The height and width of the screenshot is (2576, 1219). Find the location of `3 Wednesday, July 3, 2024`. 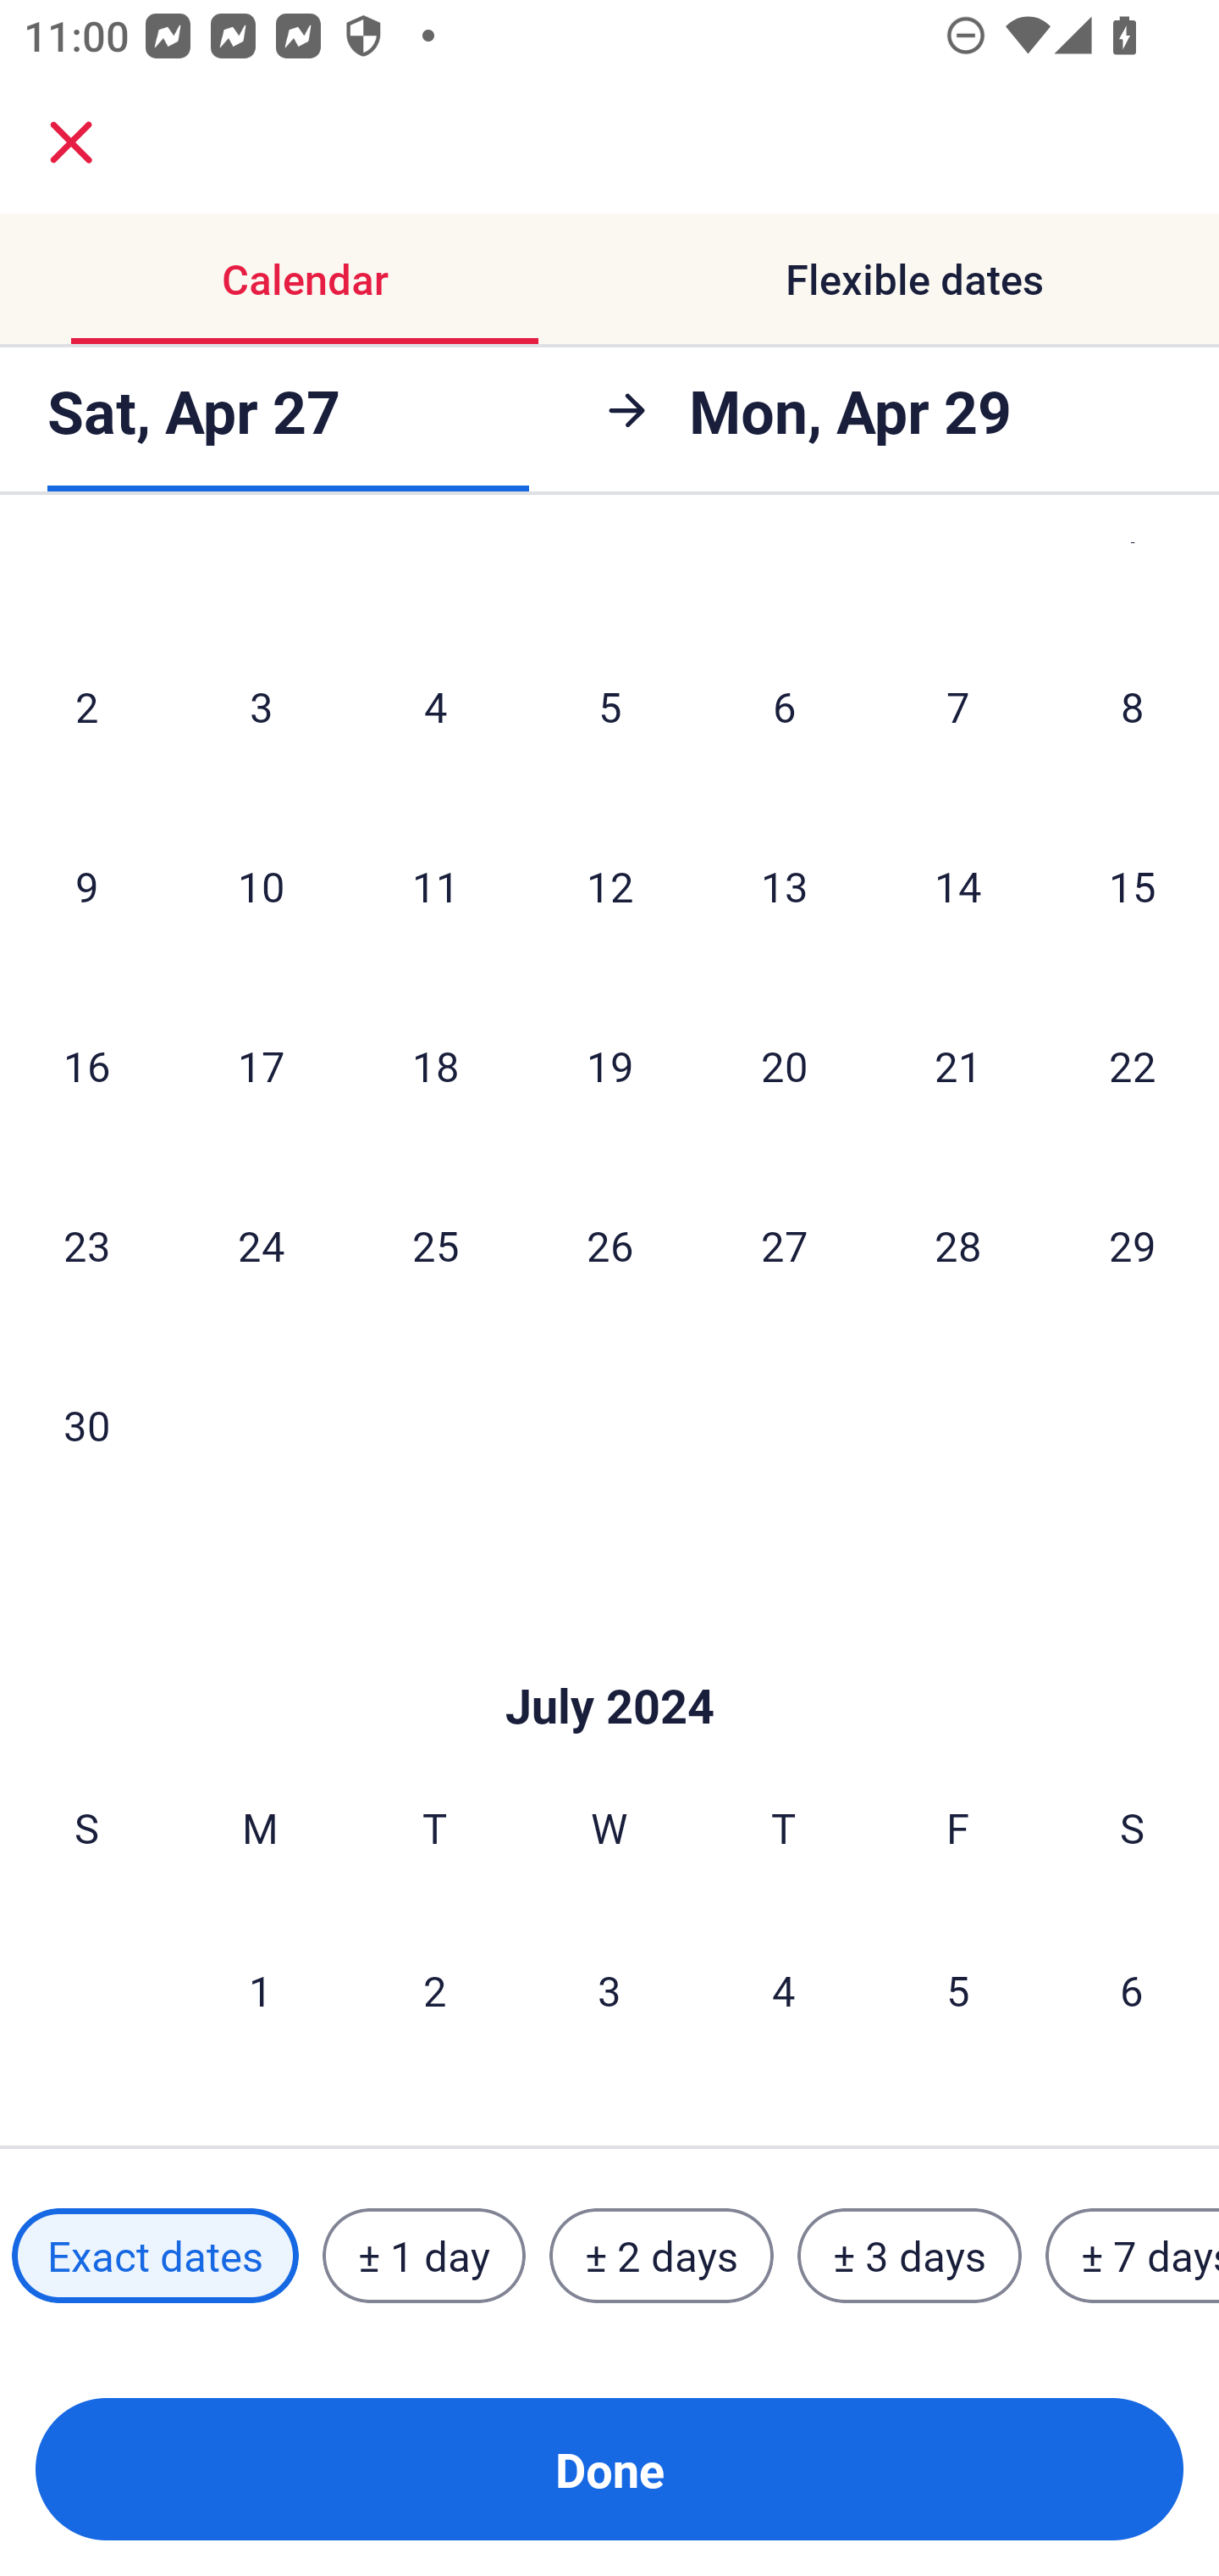

3 Wednesday, July 3, 2024 is located at coordinates (609, 1990).